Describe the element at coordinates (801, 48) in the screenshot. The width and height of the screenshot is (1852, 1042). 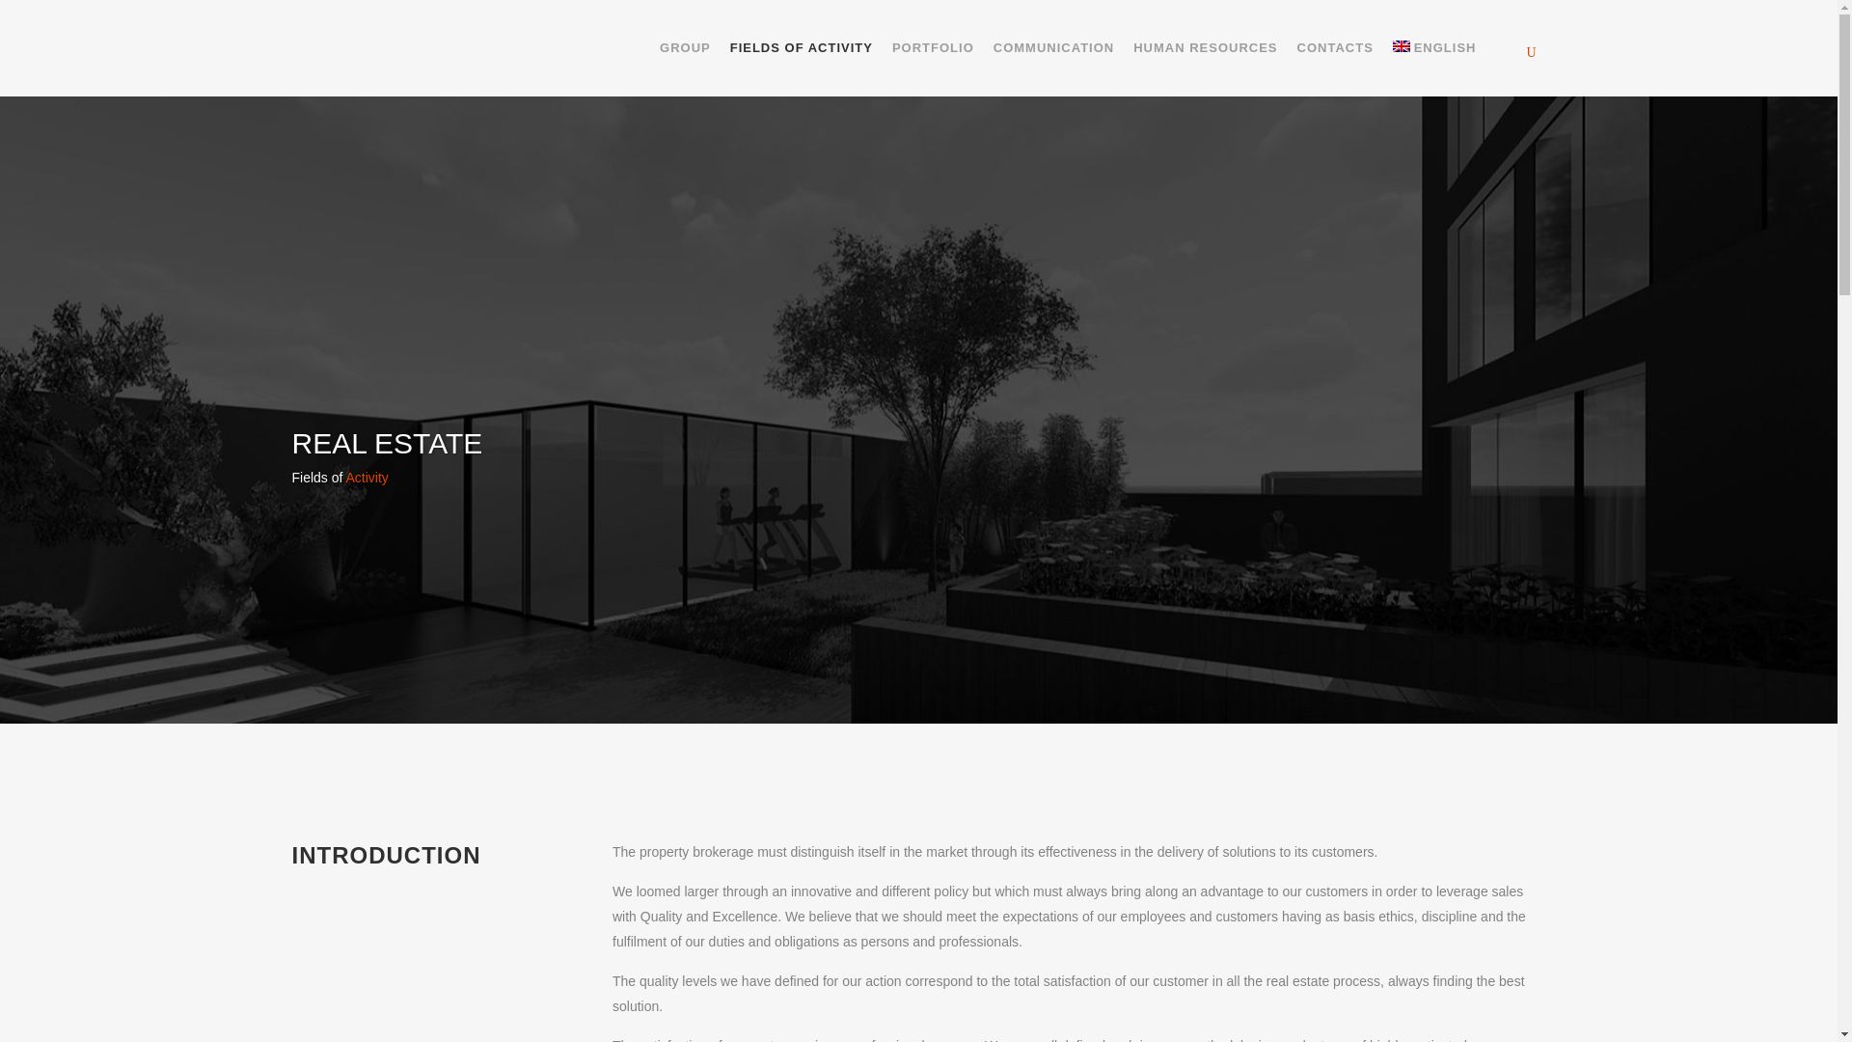
I see `FIELDS OF ACTIVITY` at that location.